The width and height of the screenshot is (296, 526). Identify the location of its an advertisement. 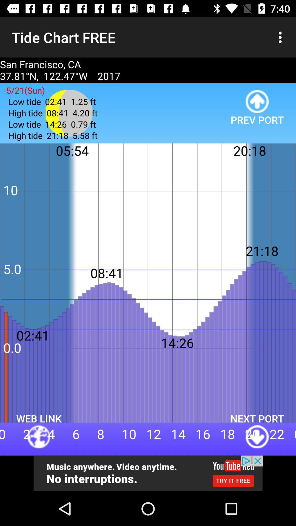
(148, 473).